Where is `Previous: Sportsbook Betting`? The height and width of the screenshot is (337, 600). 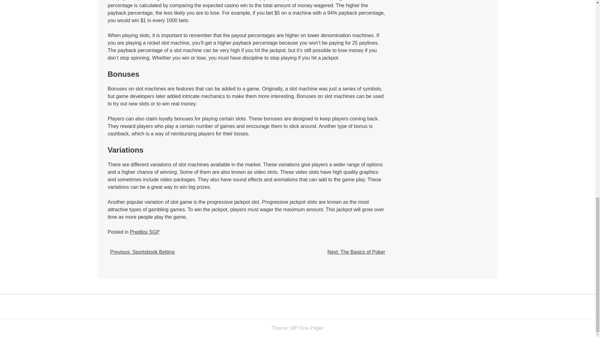 Previous: Sportsbook Betting is located at coordinates (142, 252).